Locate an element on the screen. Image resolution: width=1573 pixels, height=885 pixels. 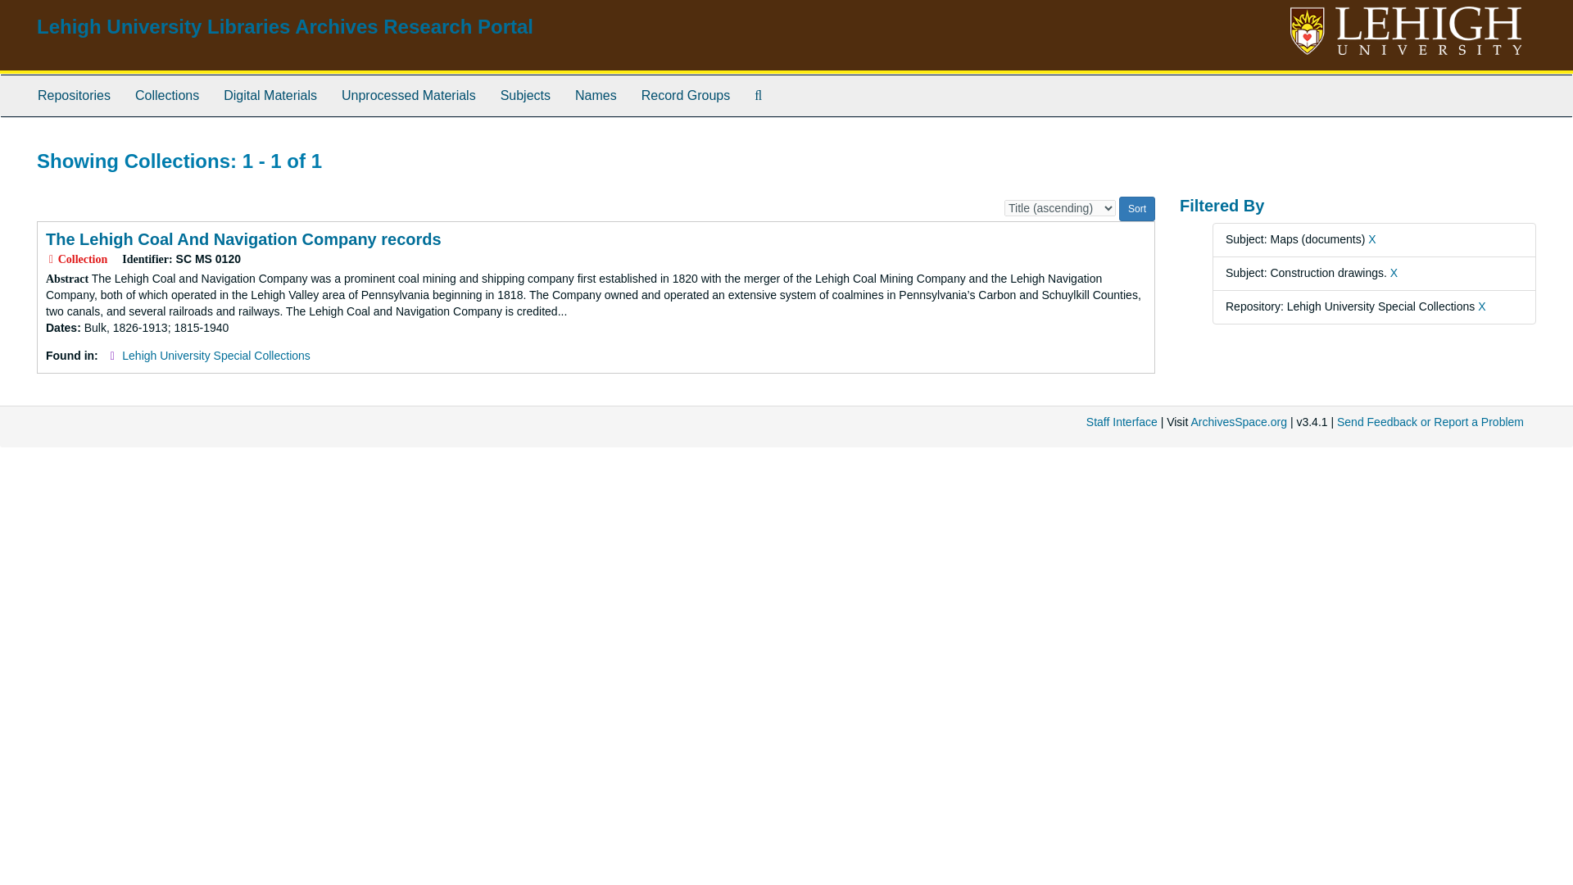
Digital Materials is located at coordinates (270, 95).